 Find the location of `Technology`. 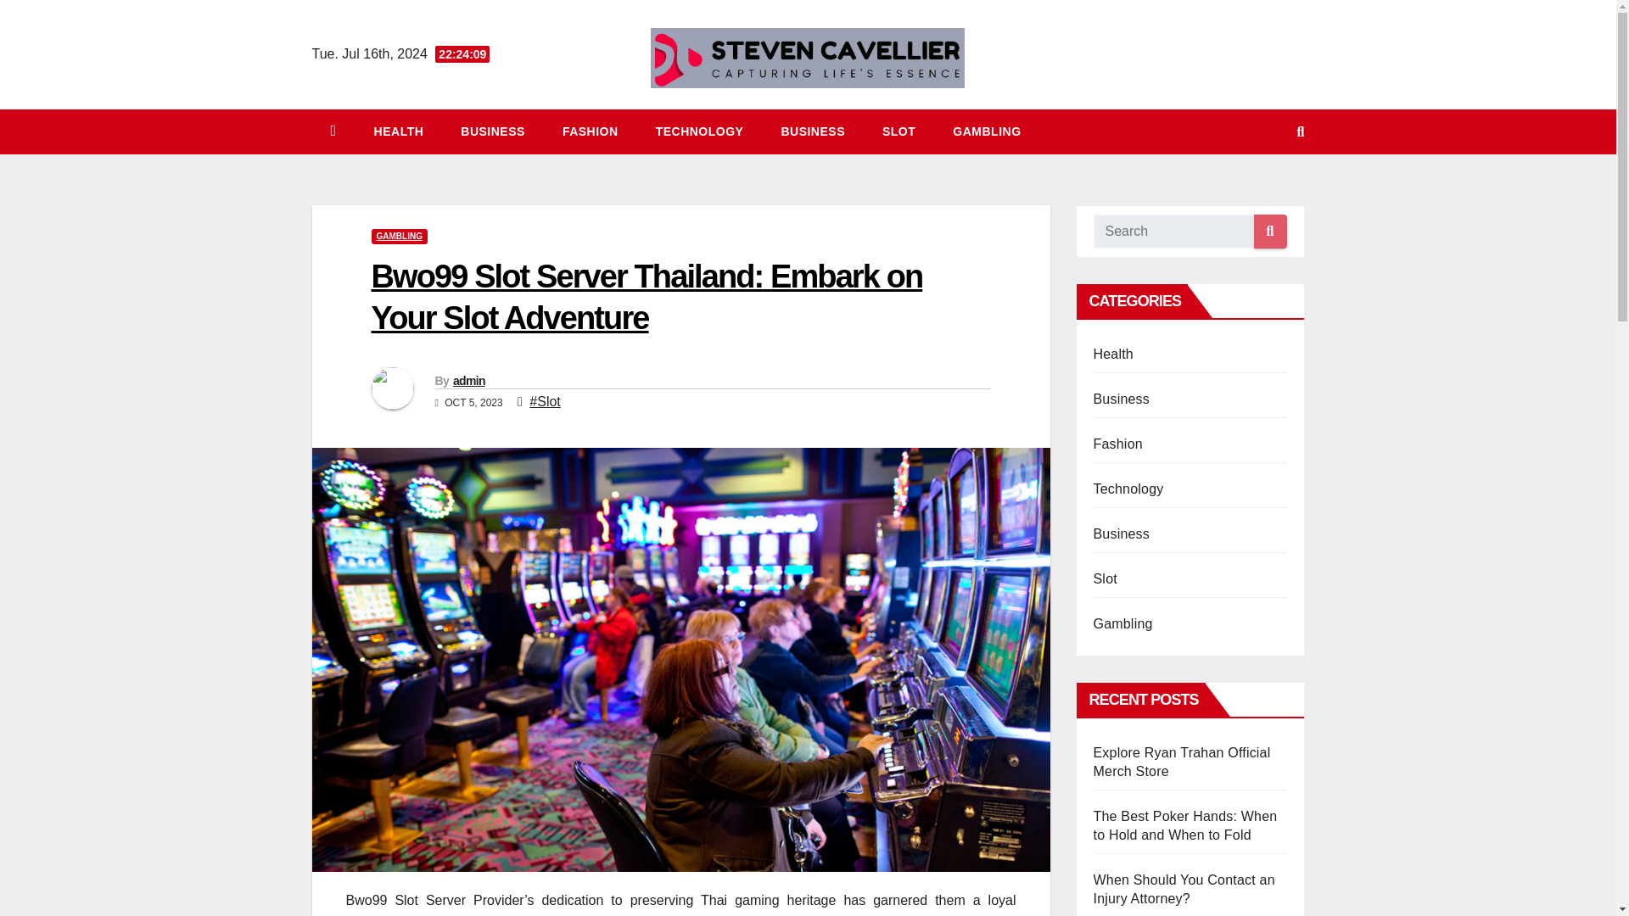

Technology is located at coordinates (699, 131).